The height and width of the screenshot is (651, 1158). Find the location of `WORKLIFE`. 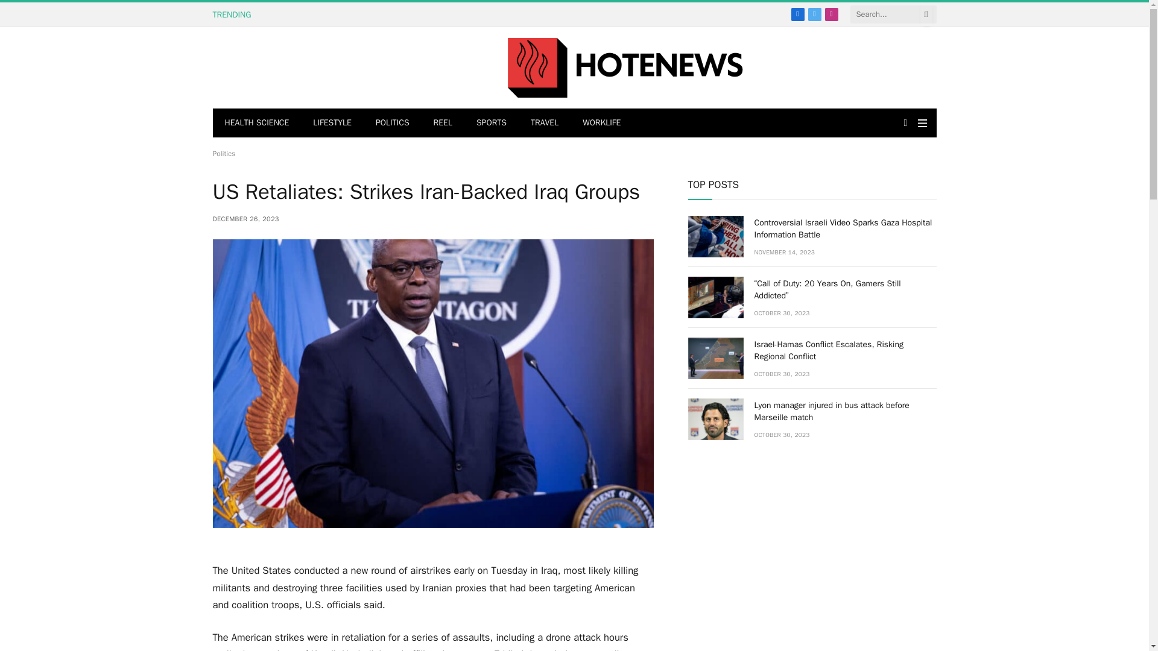

WORKLIFE is located at coordinates (601, 123).